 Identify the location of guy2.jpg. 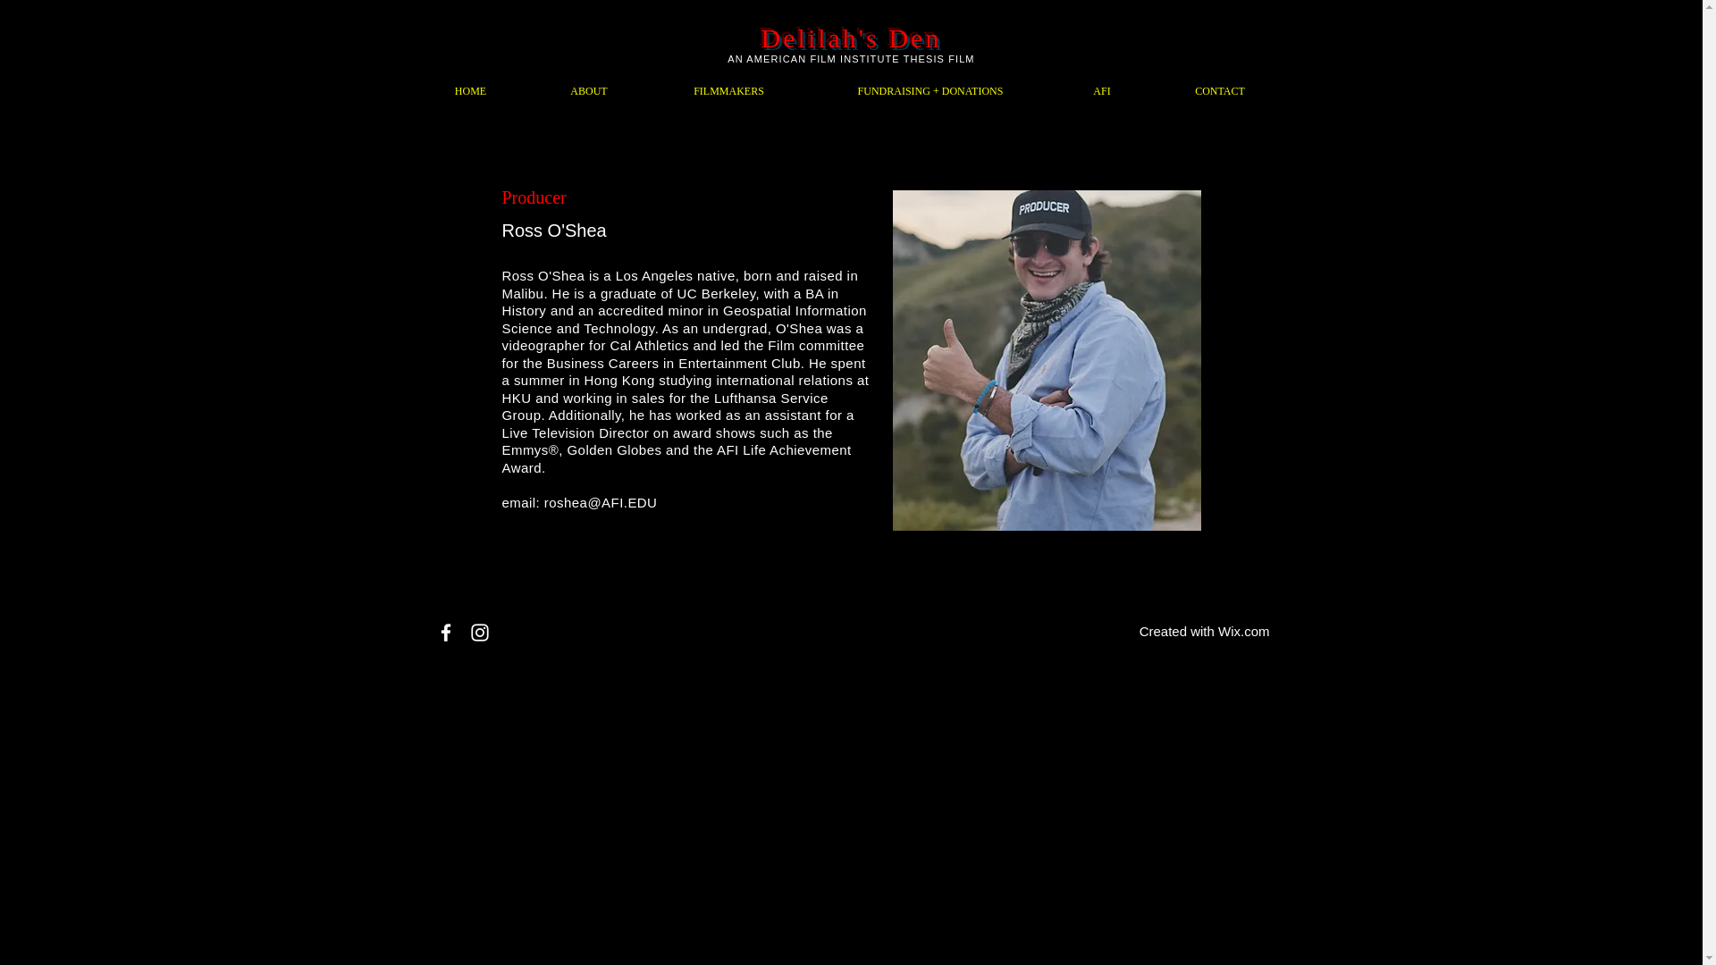
(1046, 360).